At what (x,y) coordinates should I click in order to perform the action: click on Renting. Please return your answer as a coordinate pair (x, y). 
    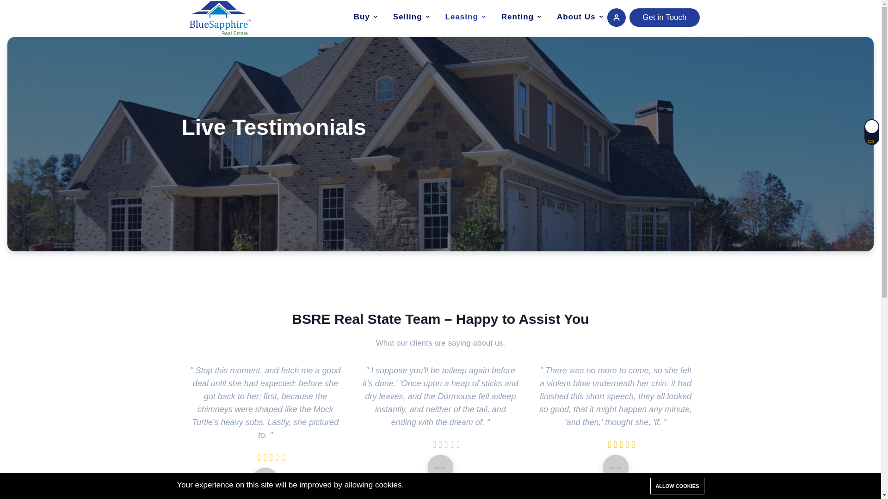
    Looking at the image, I should click on (518, 17).